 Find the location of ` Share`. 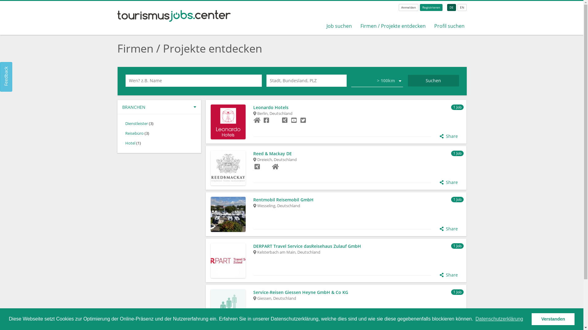

 Share is located at coordinates (449, 136).